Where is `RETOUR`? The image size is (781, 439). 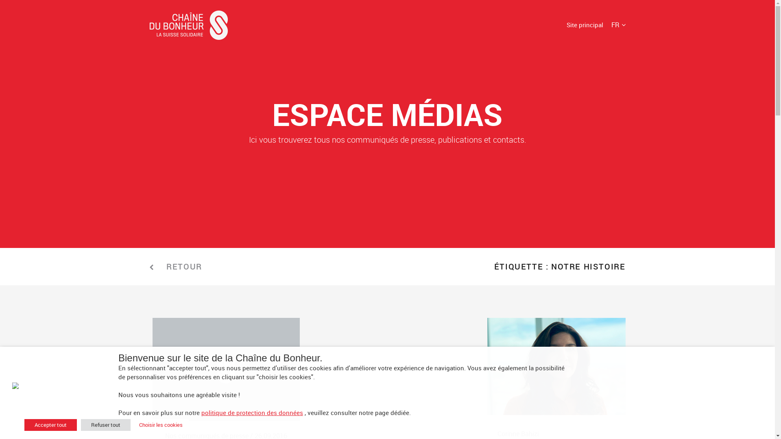
RETOUR is located at coordinates (184, 267).